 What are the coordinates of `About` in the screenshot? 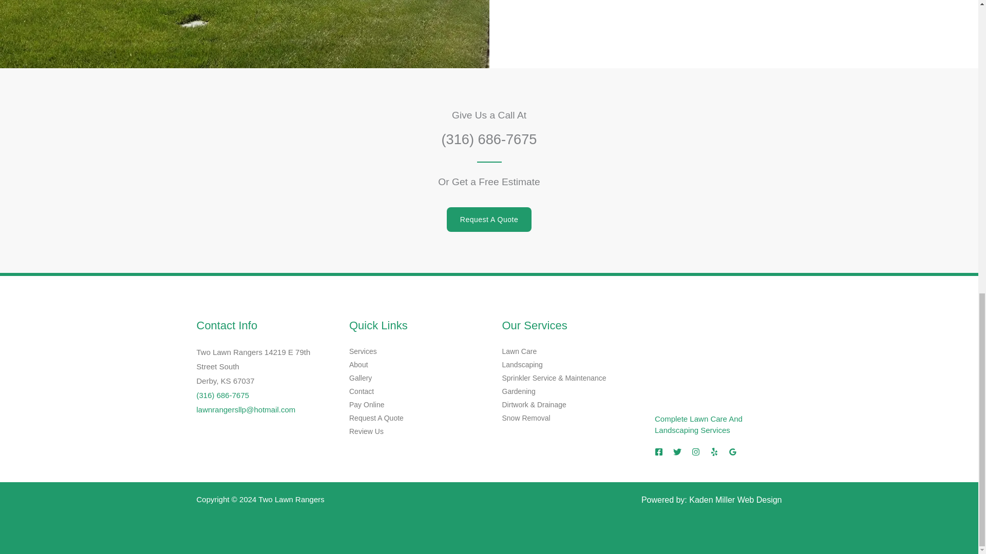 It's located at (358, 365).